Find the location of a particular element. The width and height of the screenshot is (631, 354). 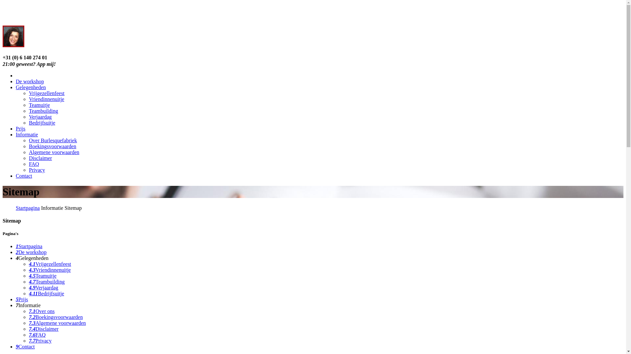

Gelegenheden is located at coordinates (31, 87).